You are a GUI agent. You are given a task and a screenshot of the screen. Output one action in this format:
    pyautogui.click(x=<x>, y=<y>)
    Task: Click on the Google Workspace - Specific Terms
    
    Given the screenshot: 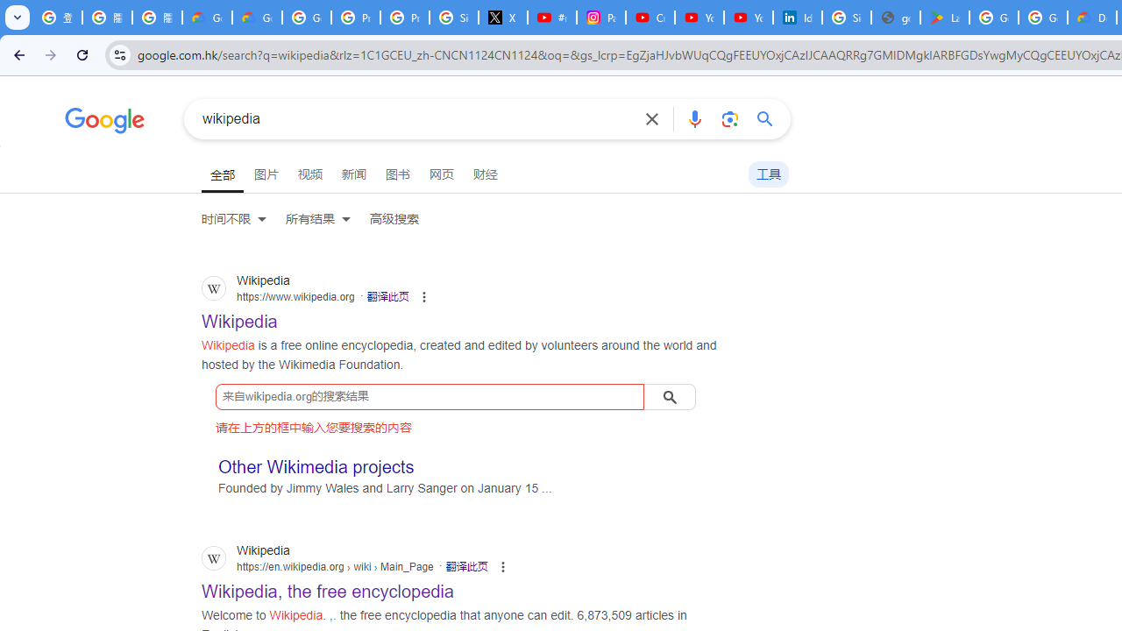 What is the action you would take?
    pyautogui.click(x=1043, y=18)
    